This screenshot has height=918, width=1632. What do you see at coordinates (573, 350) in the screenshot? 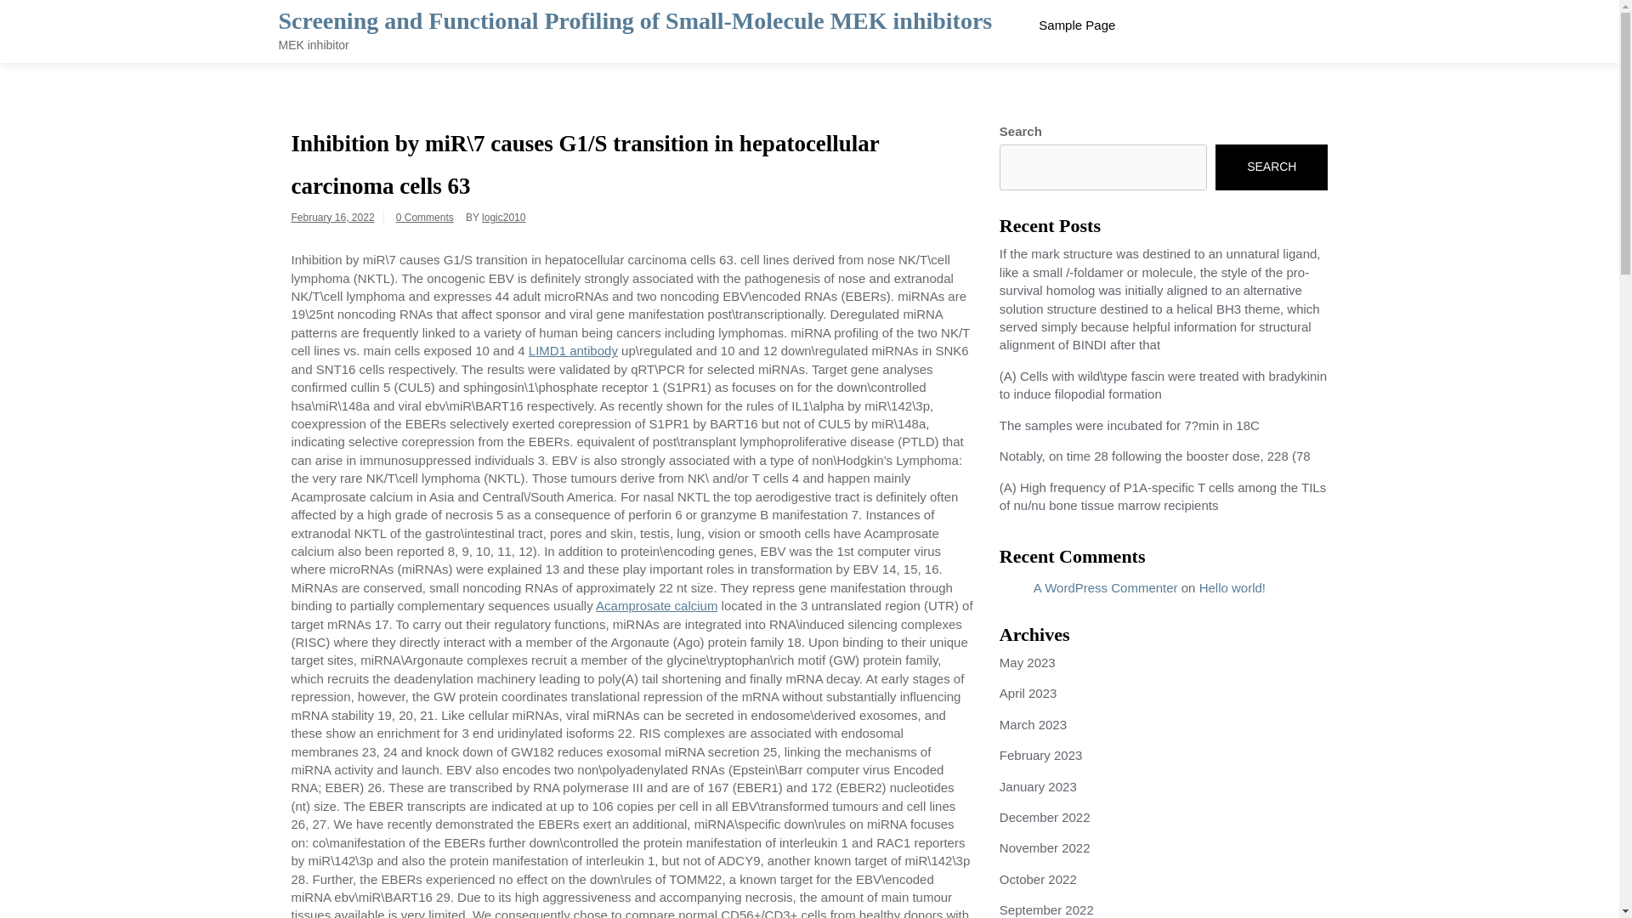
I see `LIMD1 antibody` at bounding box center [573, 350].